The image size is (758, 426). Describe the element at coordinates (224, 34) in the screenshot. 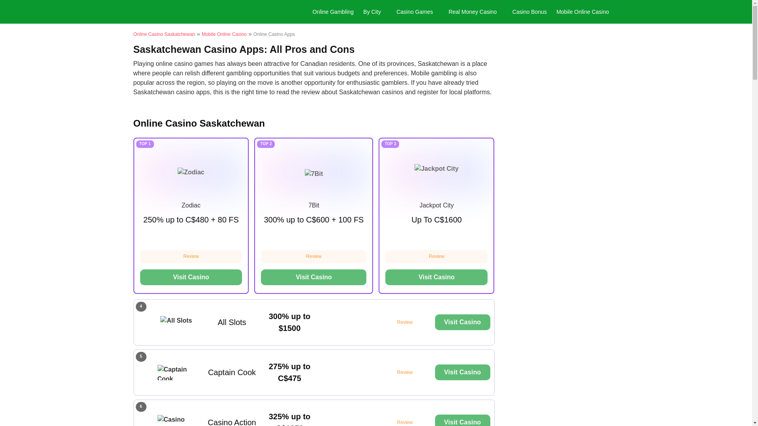

I see `Mobile Online Casino` at that location.